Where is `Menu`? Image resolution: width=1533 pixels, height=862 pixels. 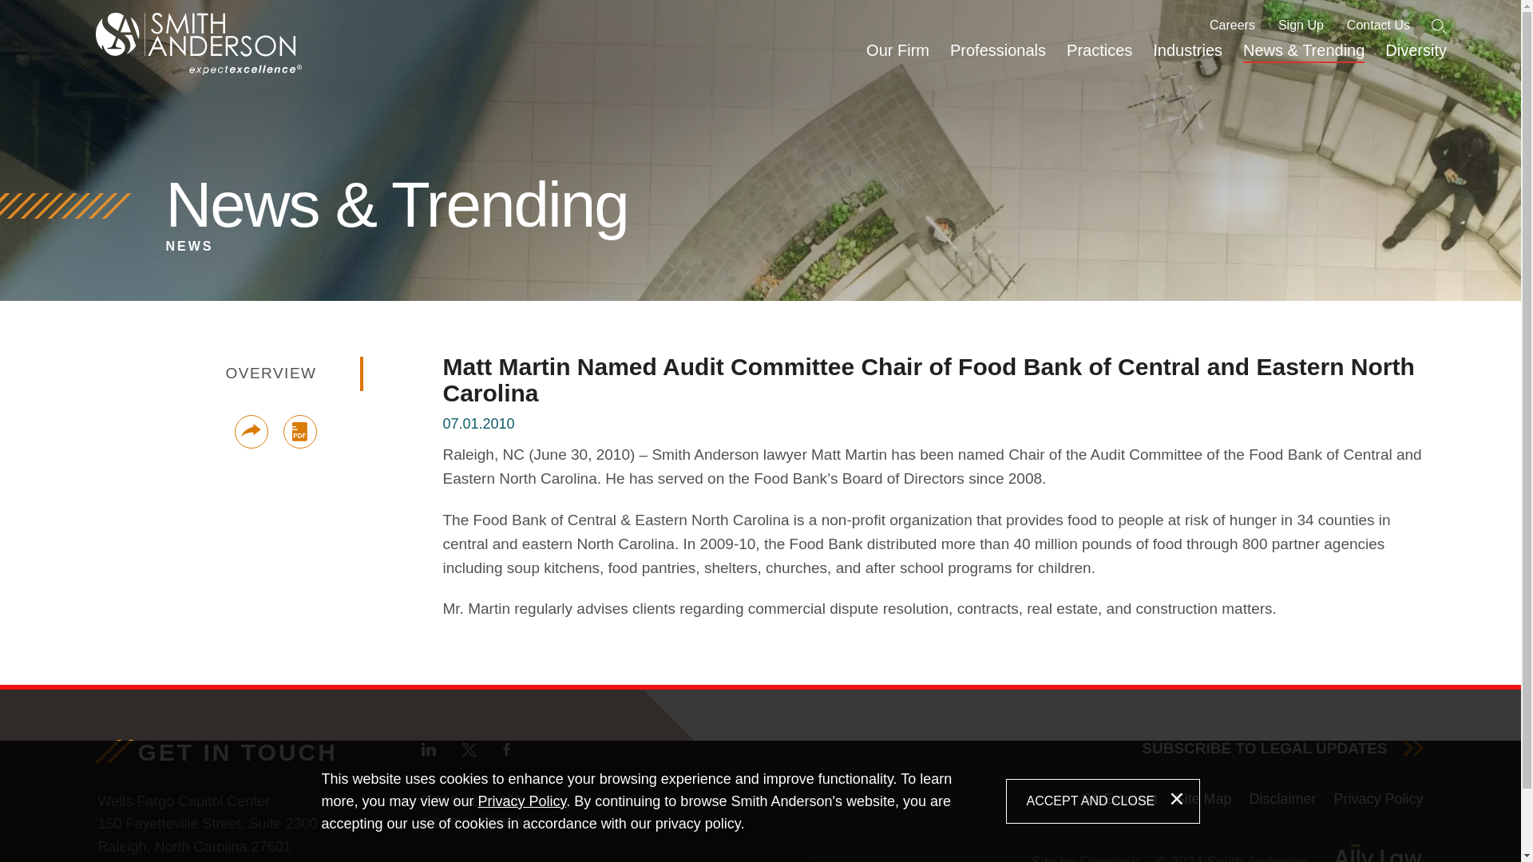 Menu is located at coordinates (716, 14).